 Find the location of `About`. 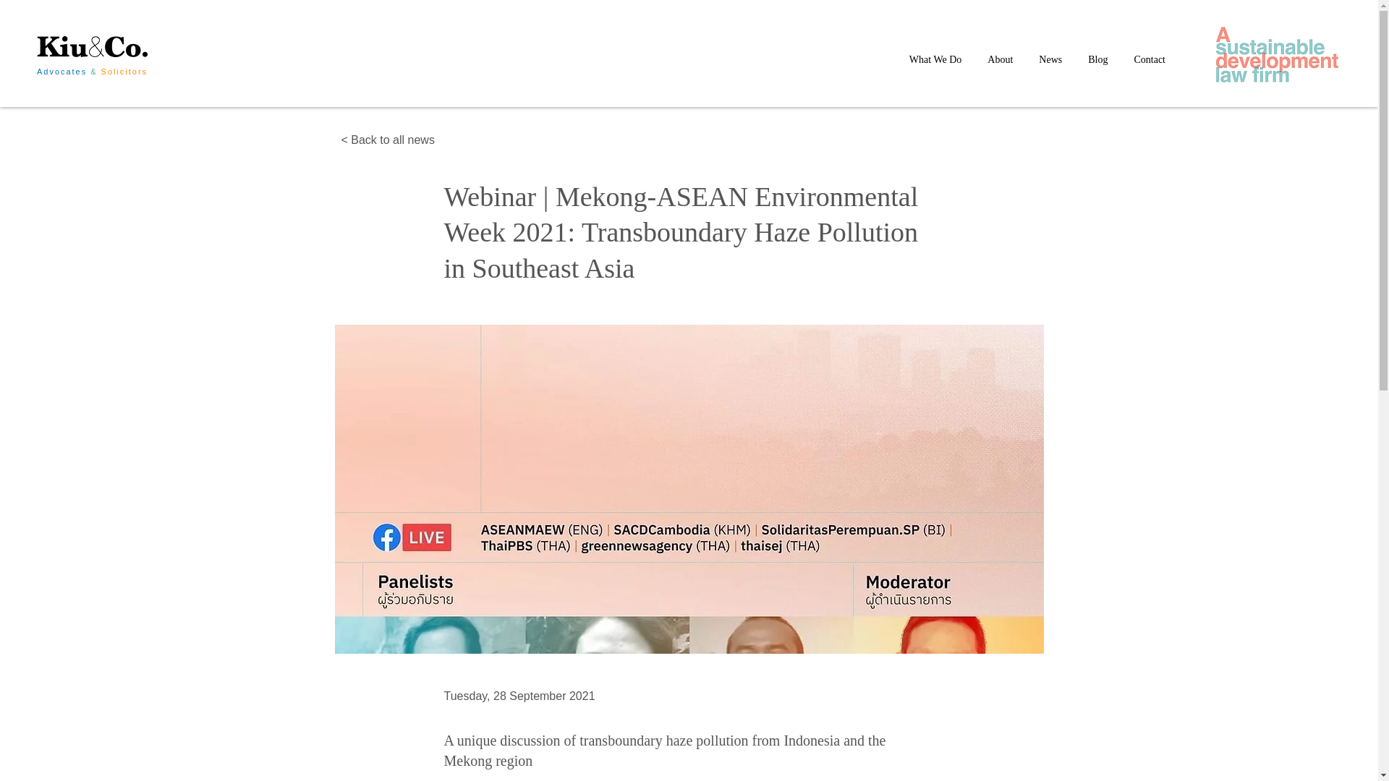

About is located at coordinates (1000, 60).